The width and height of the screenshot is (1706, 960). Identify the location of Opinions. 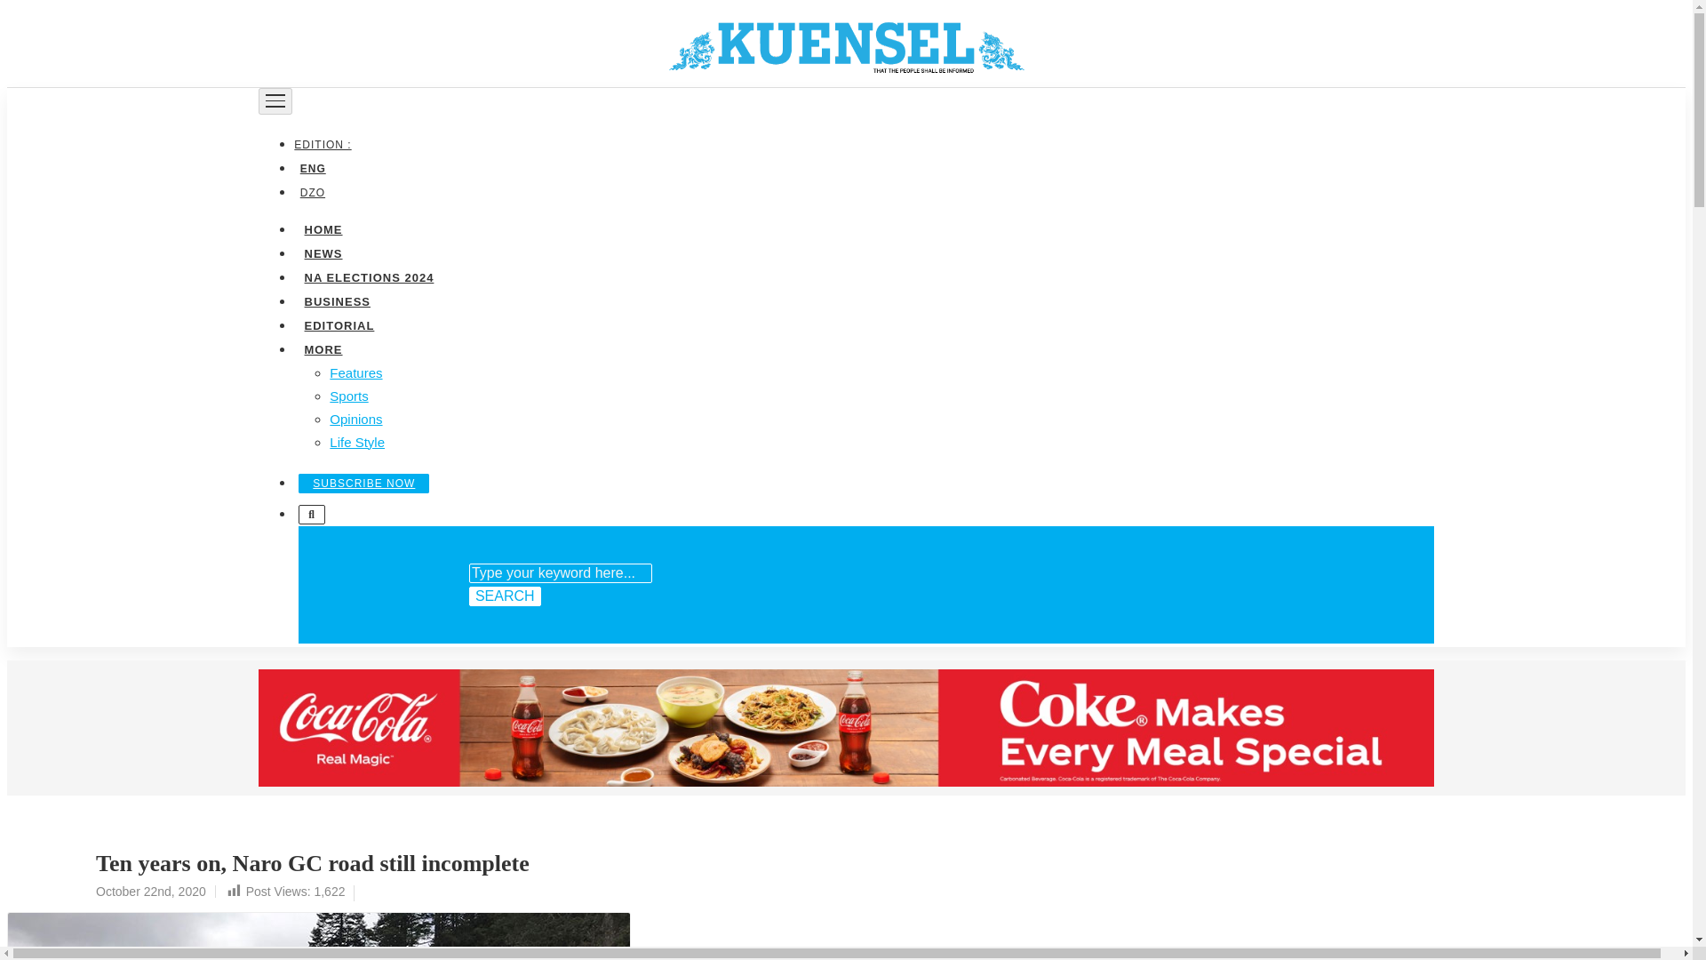
(355, 418).